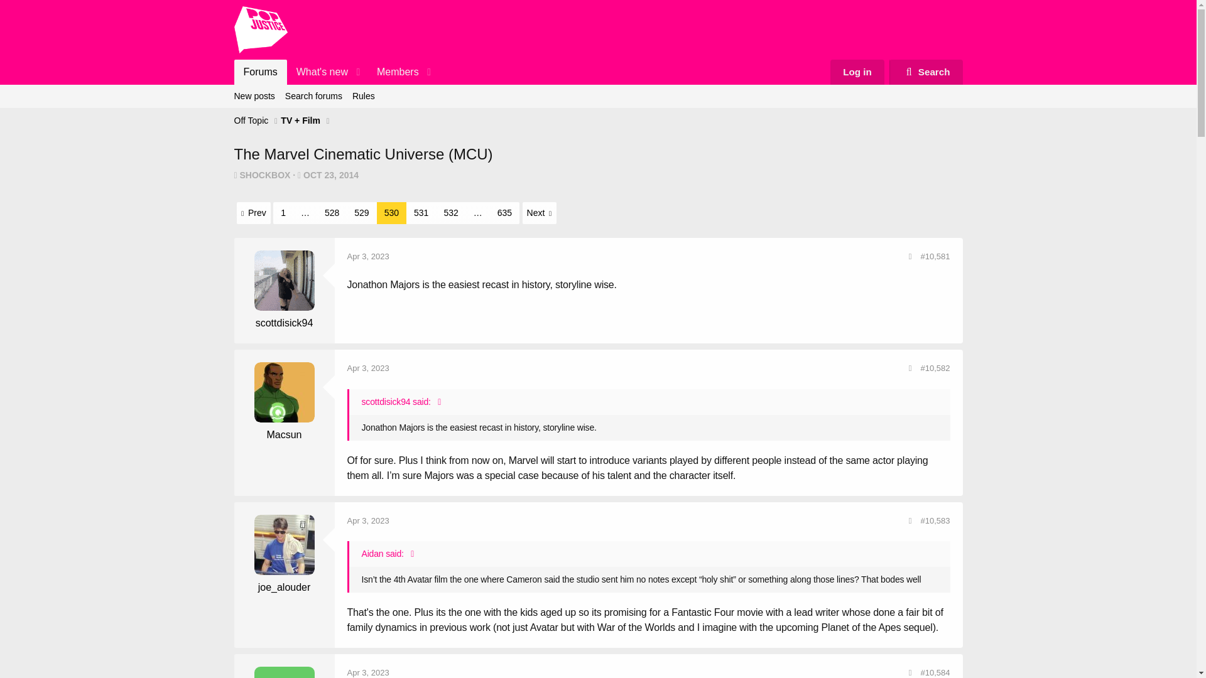 The width and height of the screenshot is (1206, 678). I want to click on Apr 3, 2023 at 11:11 AM, so click(313, 96).